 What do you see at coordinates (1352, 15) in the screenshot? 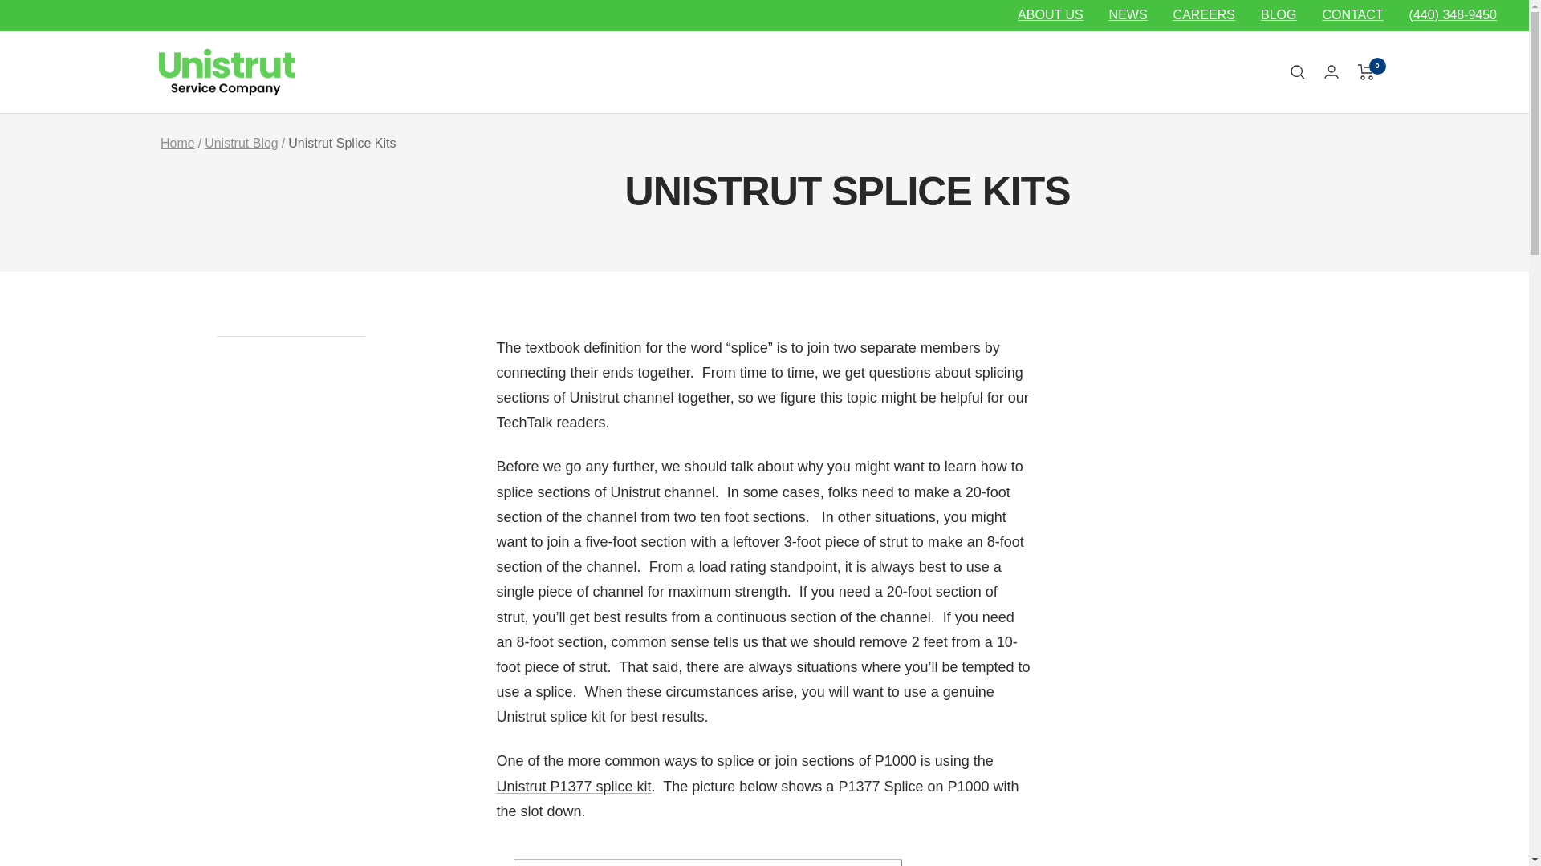
I see `CONTACT` at bounding box center [1352, 15].